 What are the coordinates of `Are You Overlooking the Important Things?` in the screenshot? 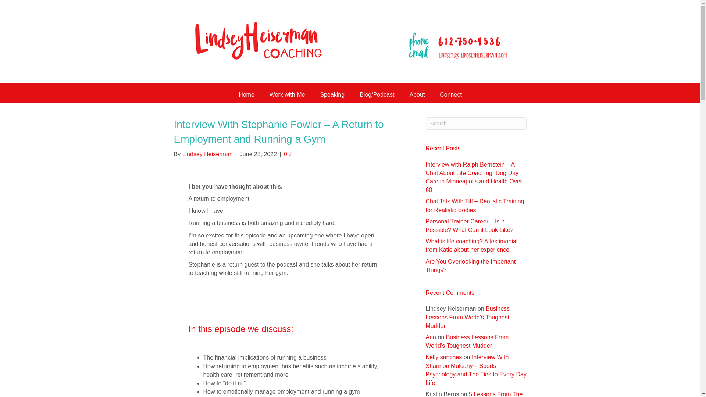 It's located at (471, 266).